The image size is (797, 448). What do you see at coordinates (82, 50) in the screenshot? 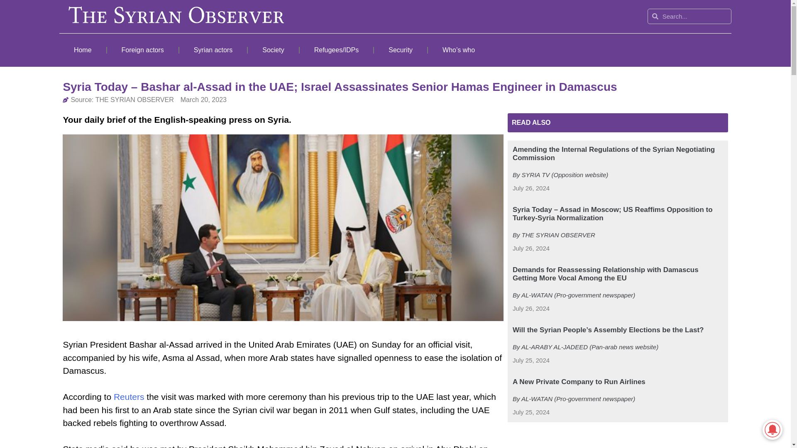
I see `Home` at bounding box center [82, 50].